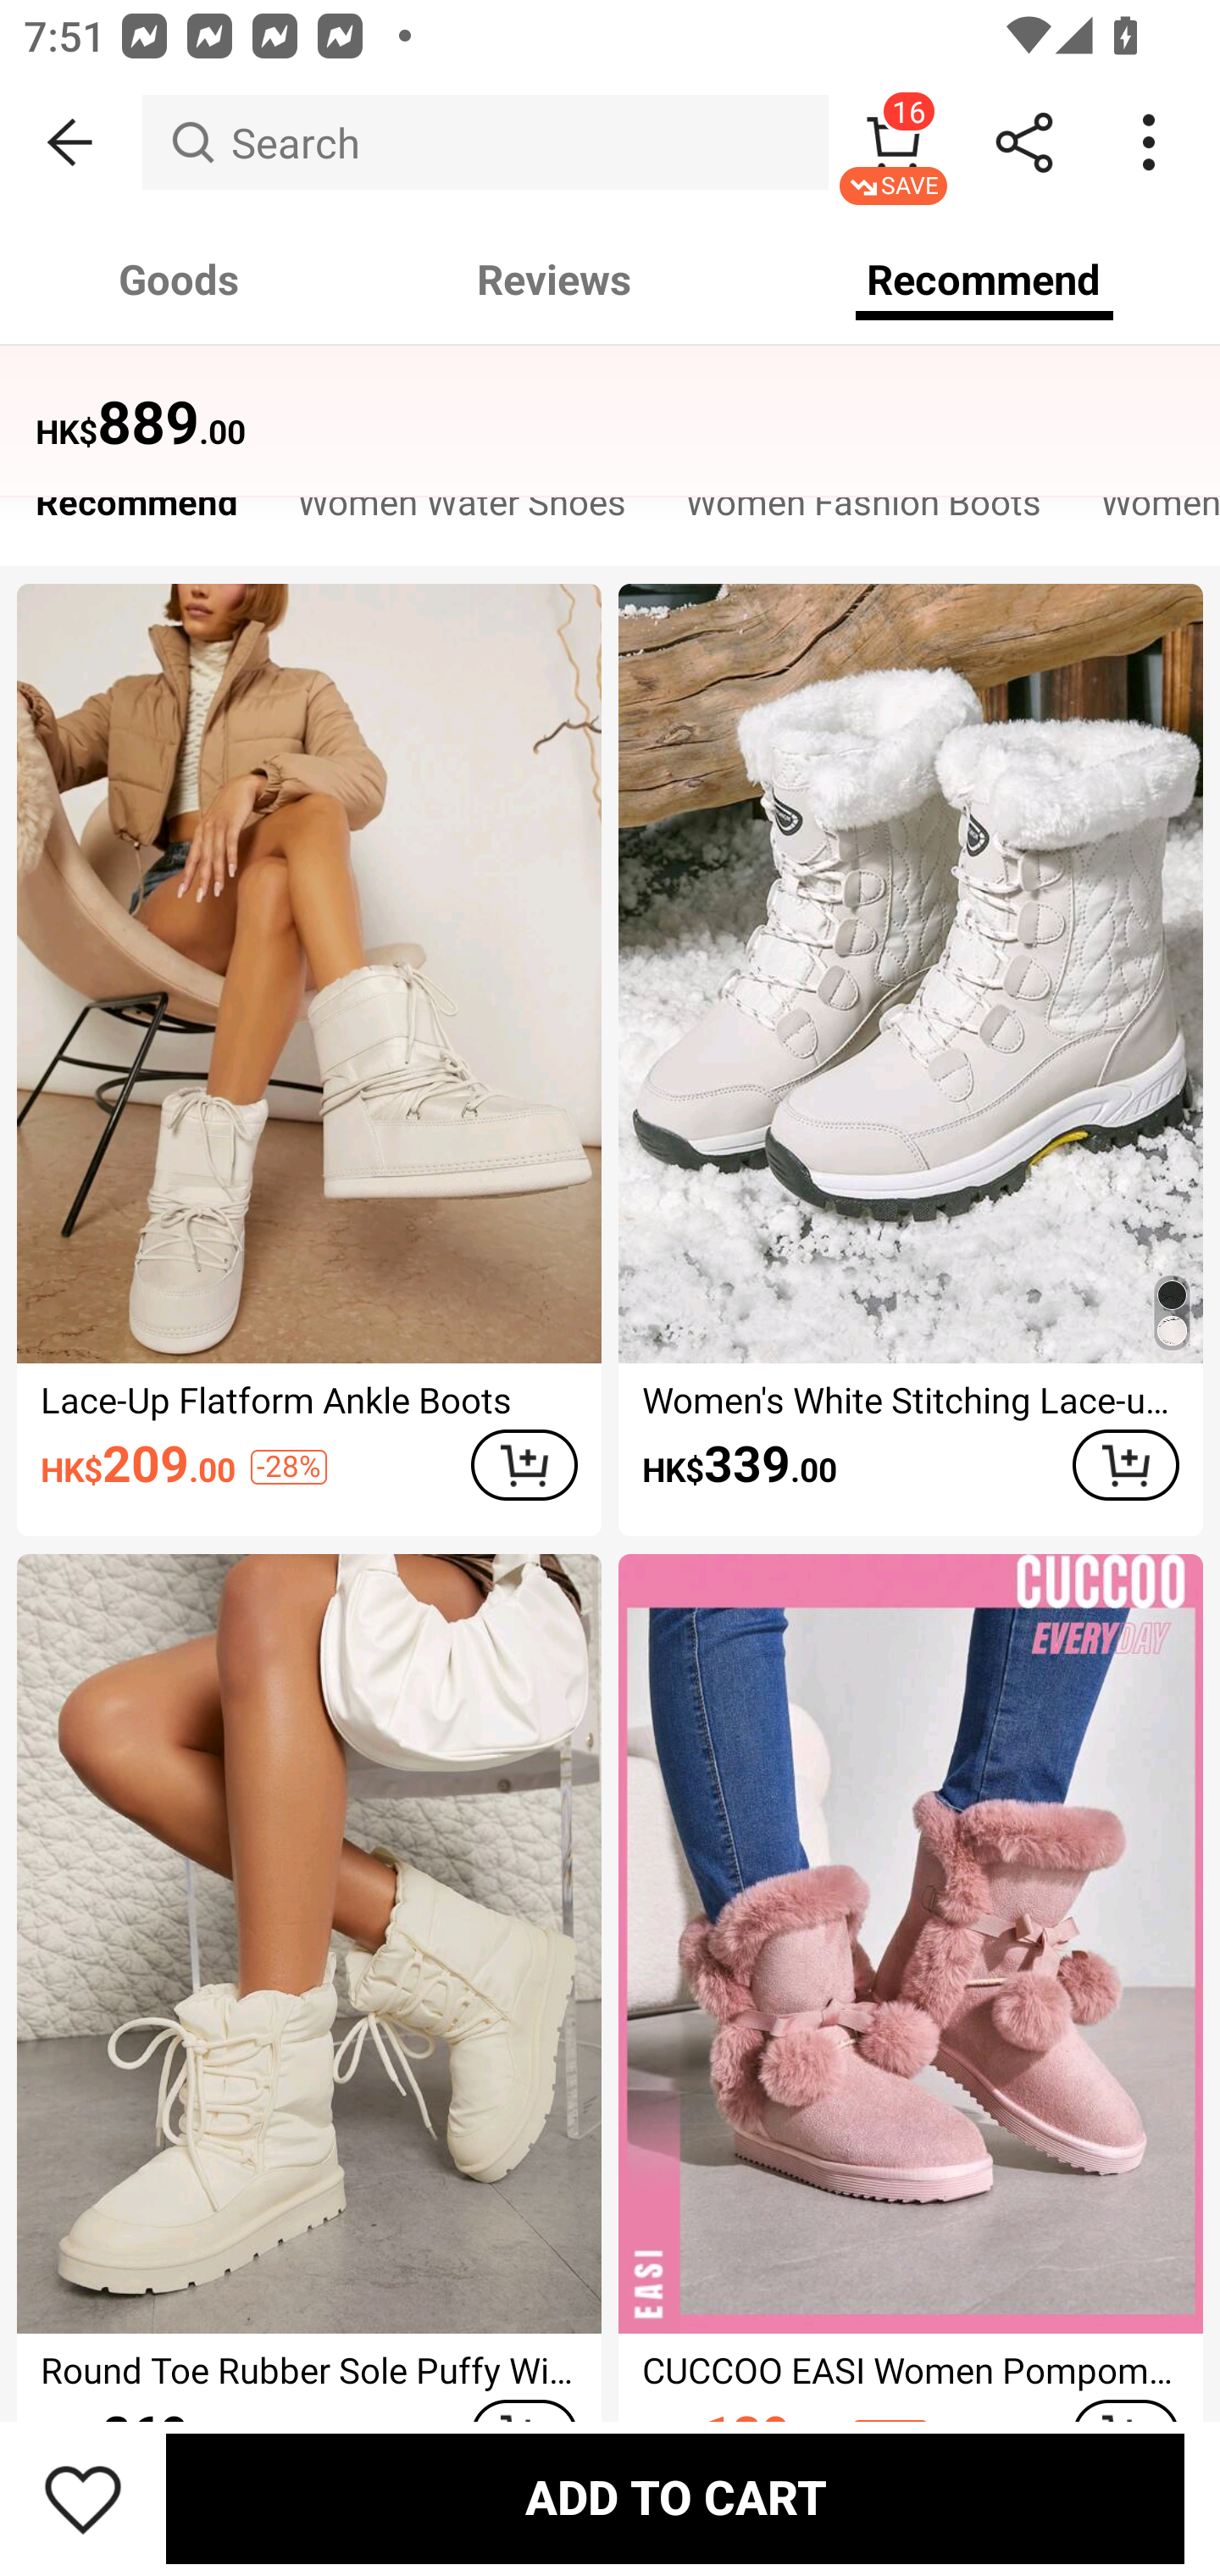 Image resolution: width=1220 pixels, height=2576 pixels. I want to click on Women Water Shoes, so click(461, 510).